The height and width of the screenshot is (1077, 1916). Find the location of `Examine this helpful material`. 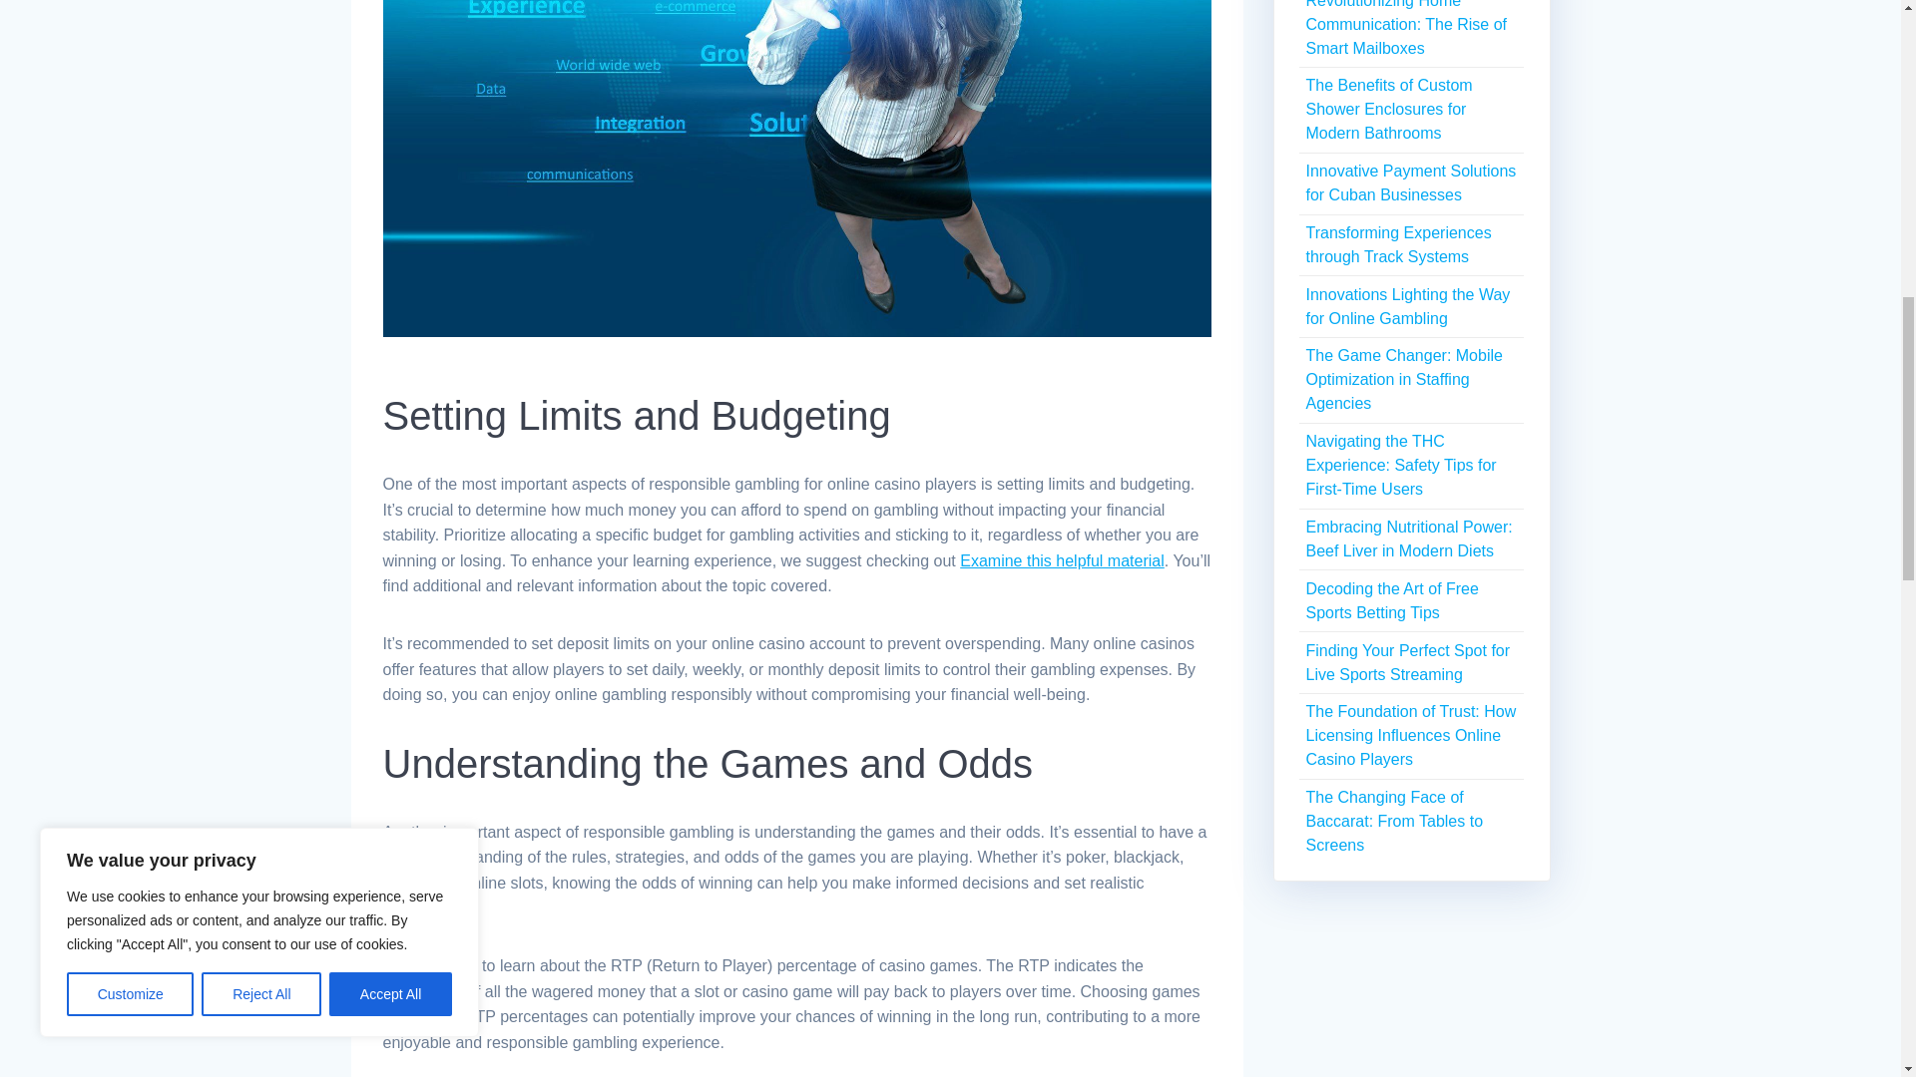

Examine this helpful material is located at coordinates (1062, 560).